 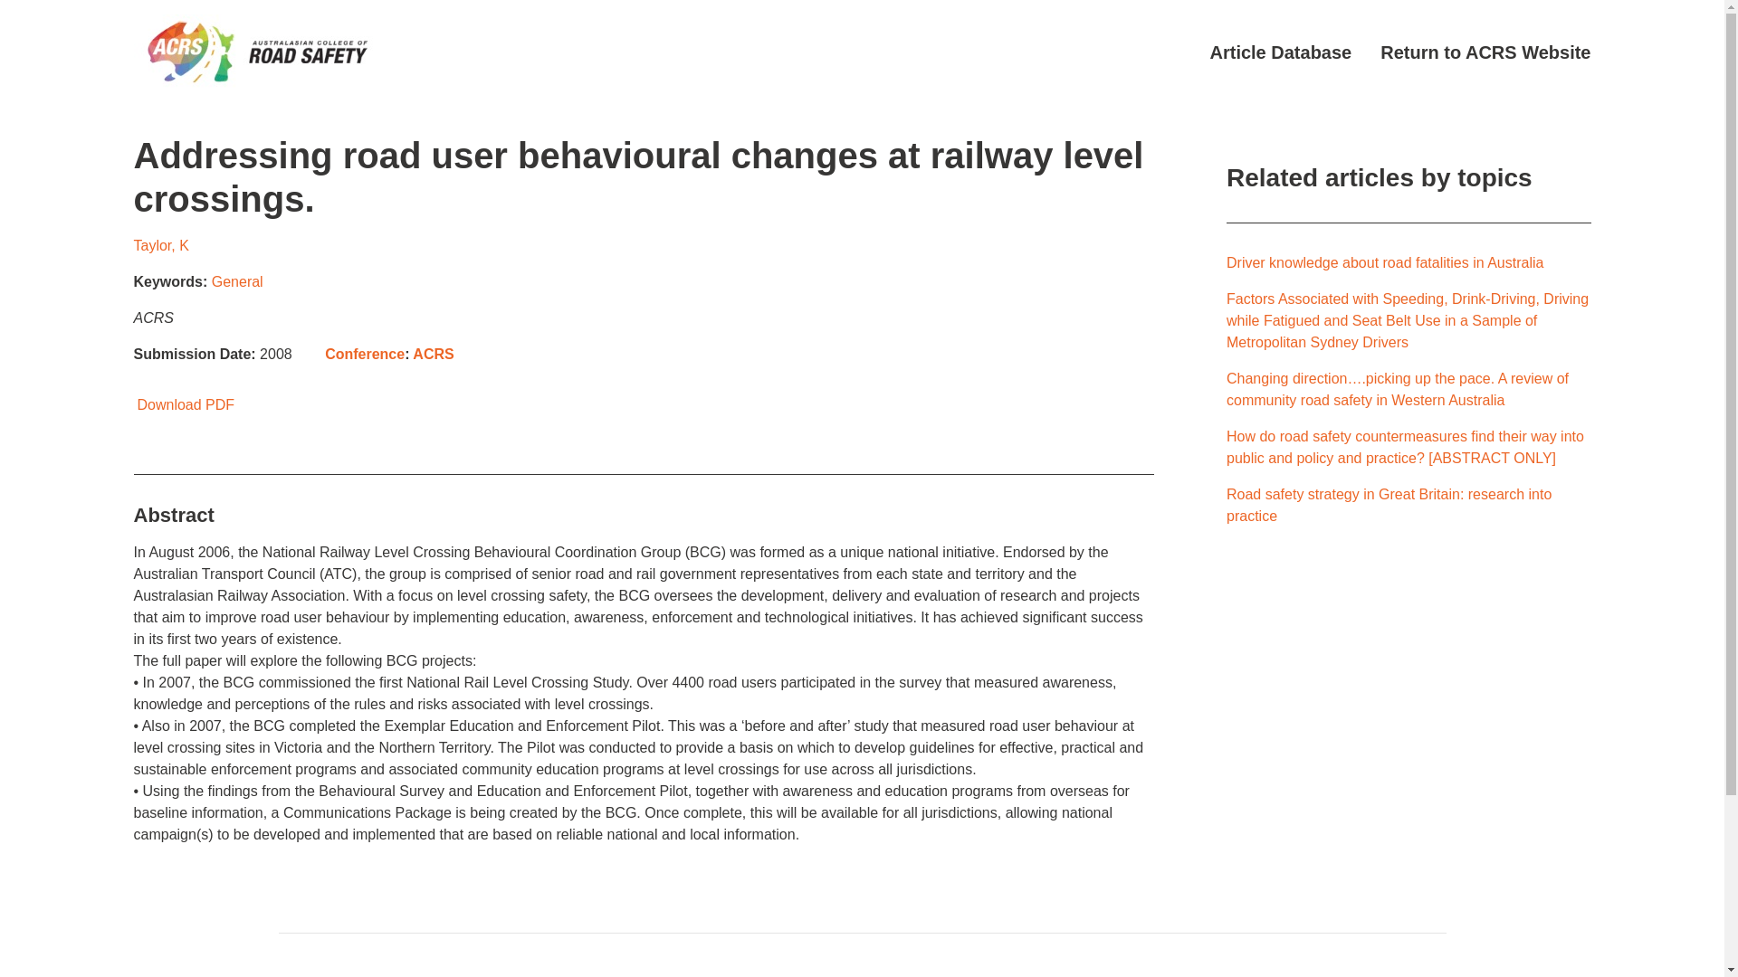 I want to click on Article Database, so click(x=1280, y=52).